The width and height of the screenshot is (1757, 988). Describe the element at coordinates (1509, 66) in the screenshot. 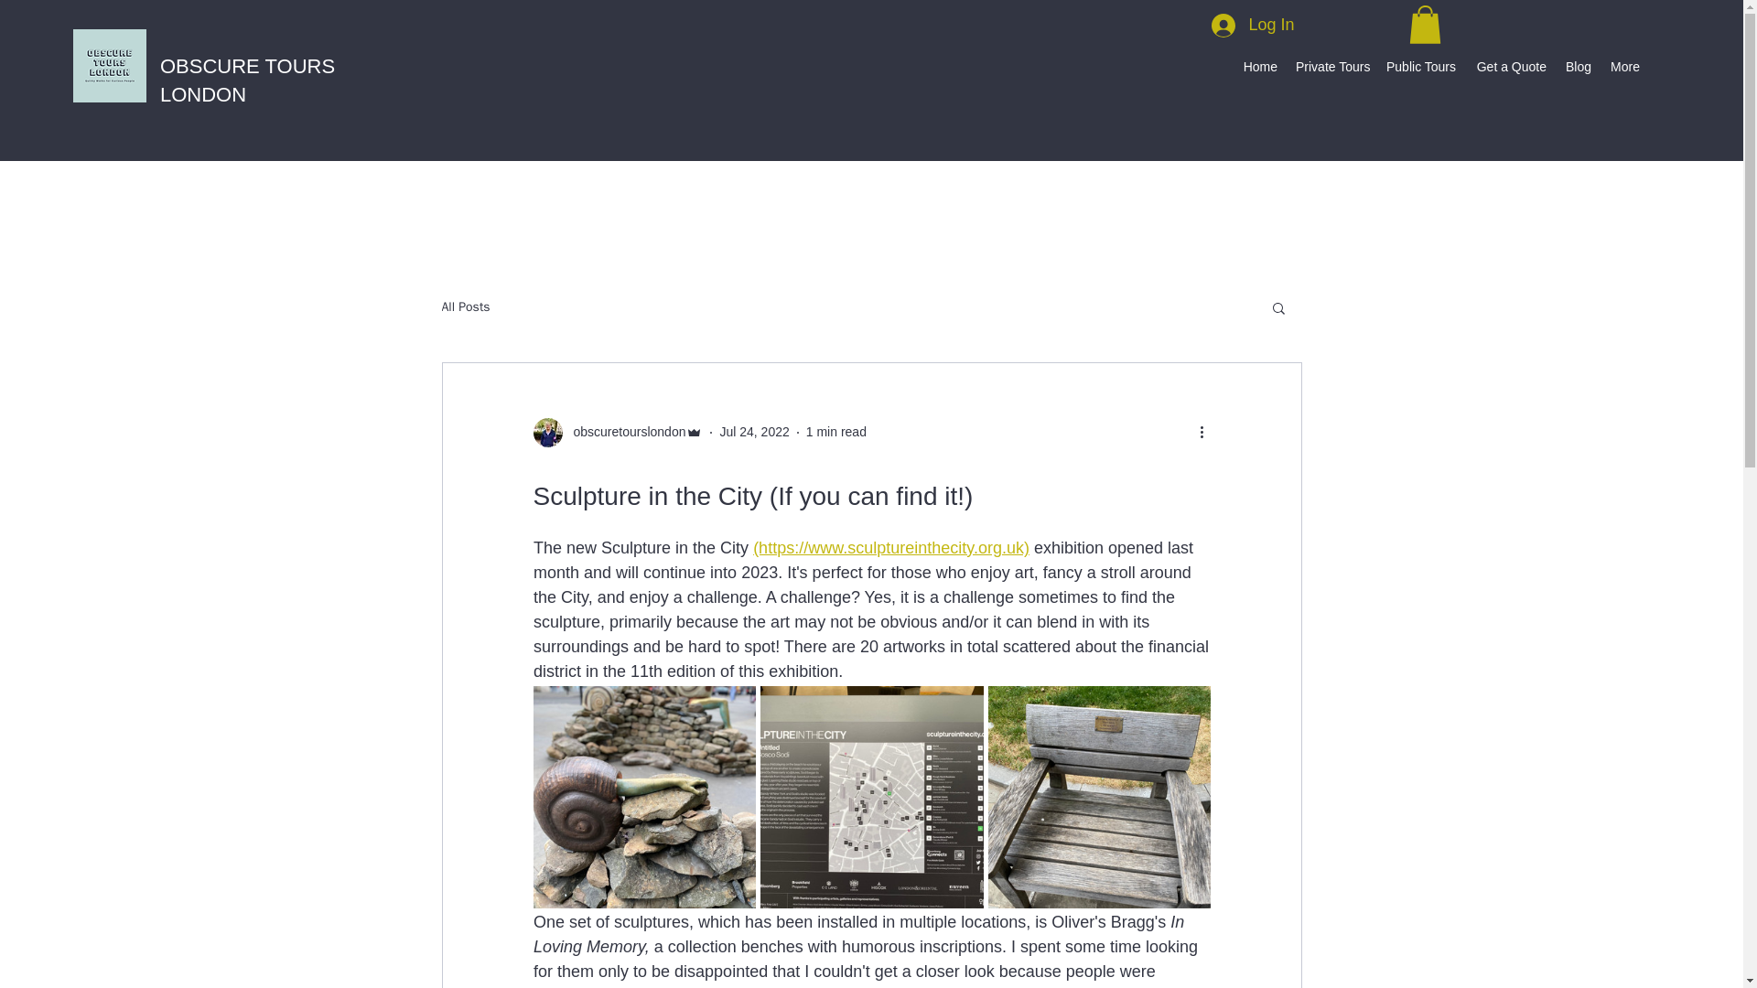

I see `Get a Quote` at that location.